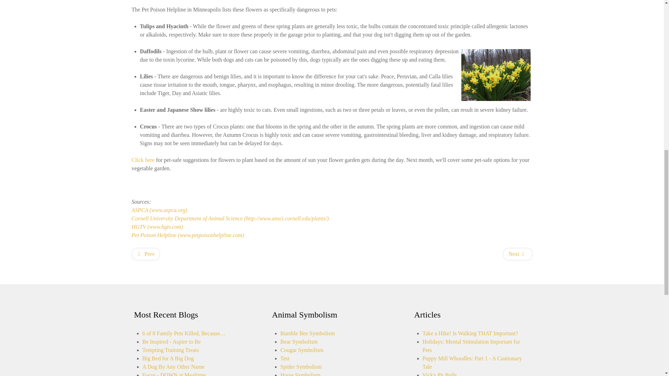 The height and width of the screenshot is (376, 669). I want to click on Be Inspired - Aspire to Be, so click(171, 342).